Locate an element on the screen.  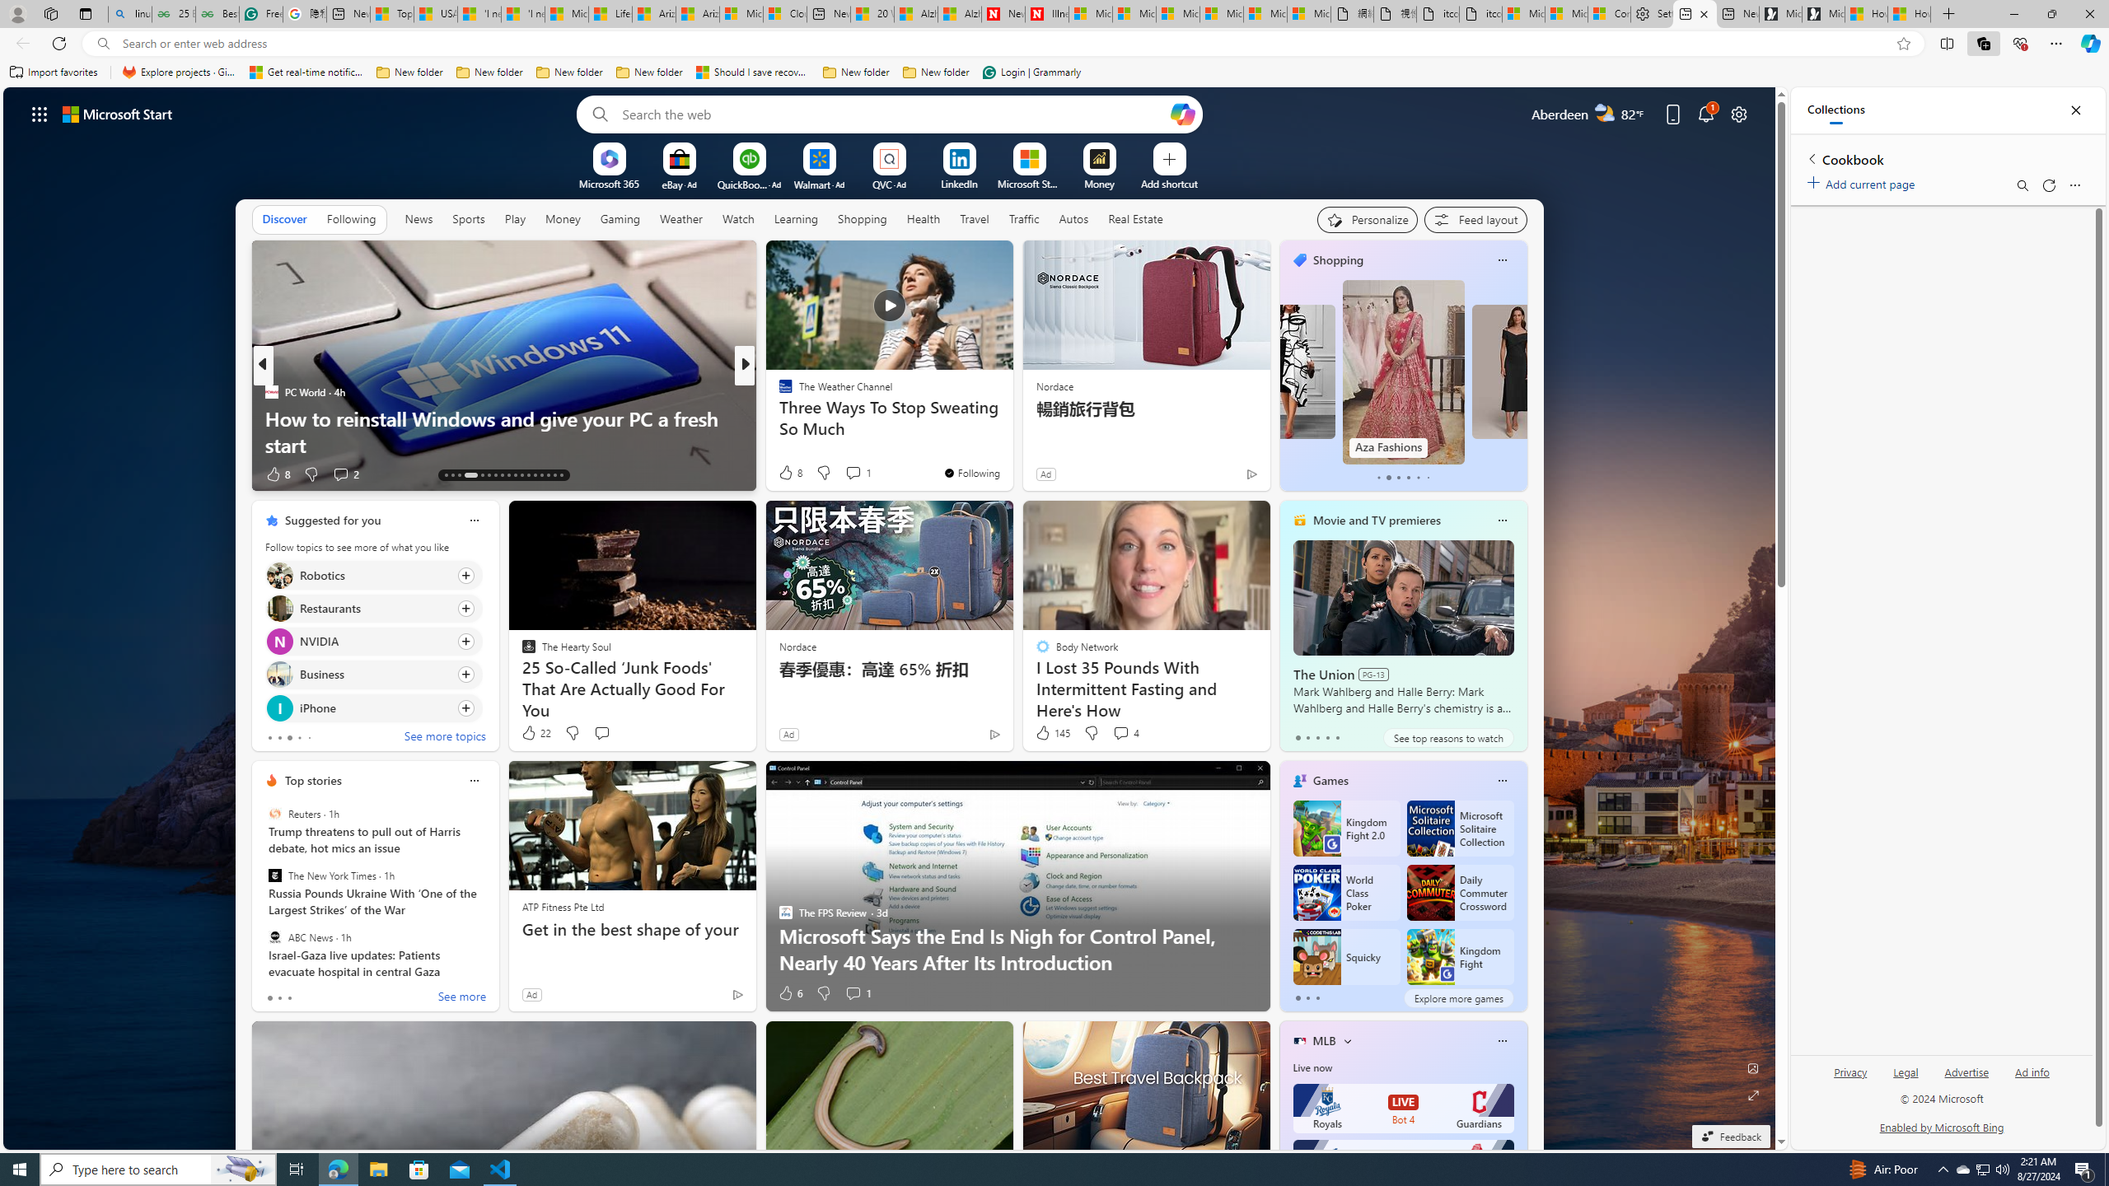
Ad info is located at coordinates (2032, 1079).